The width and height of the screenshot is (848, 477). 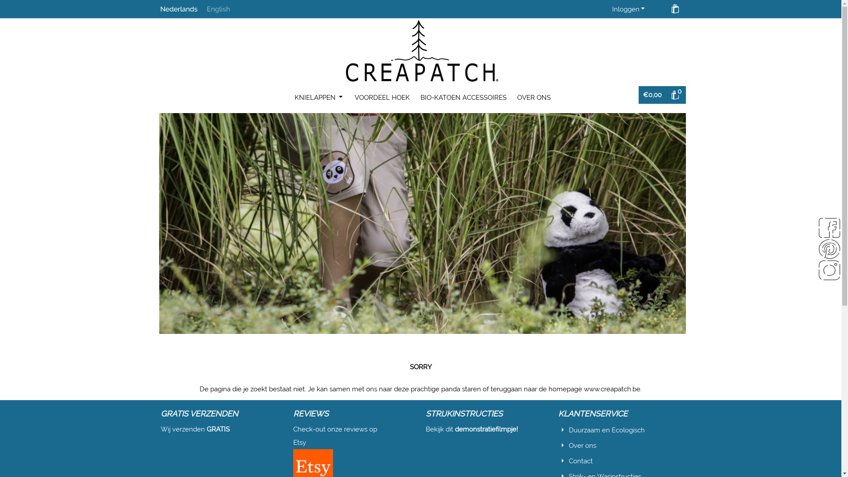 I want to click on Inloggen, so click(x=629, y=9).